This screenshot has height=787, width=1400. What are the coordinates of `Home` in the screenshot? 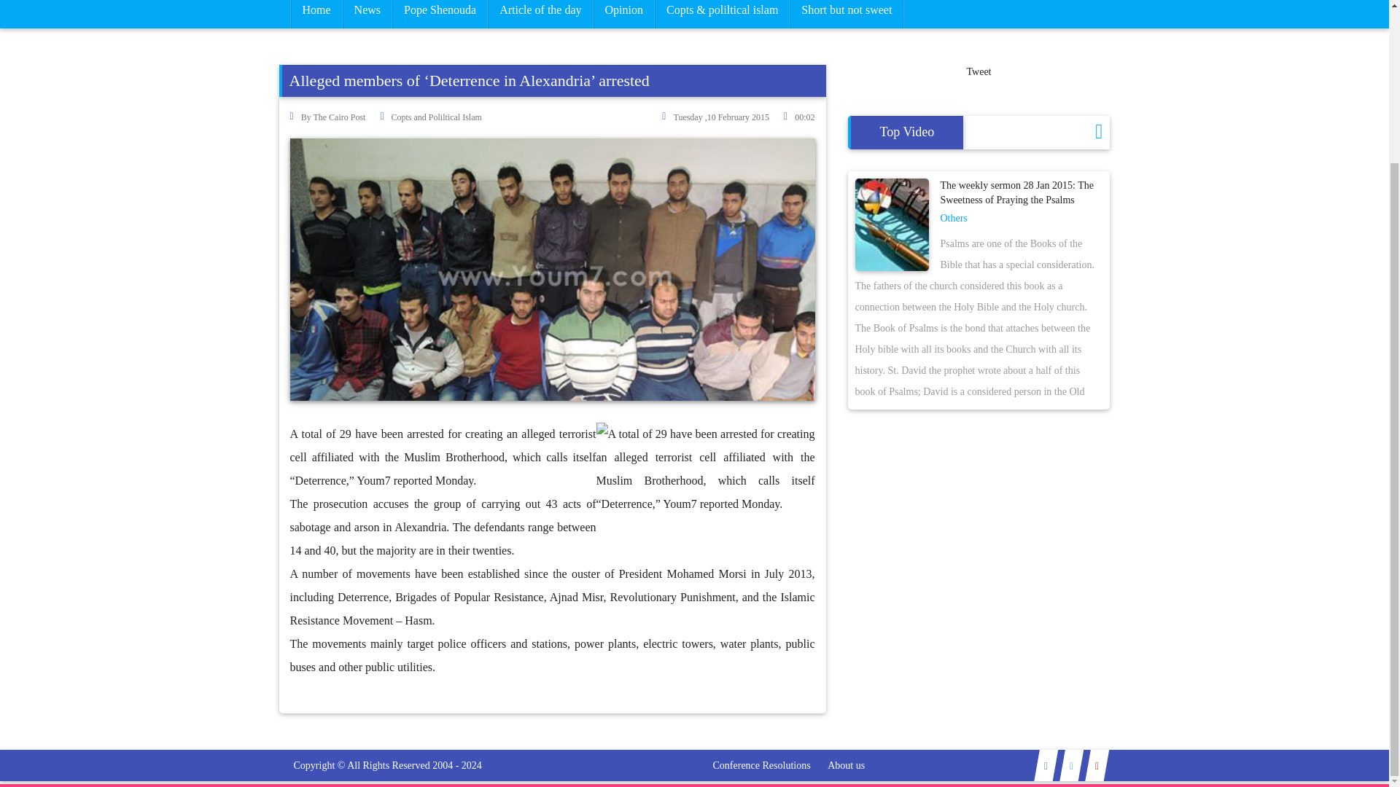 It's located at (315, 14).